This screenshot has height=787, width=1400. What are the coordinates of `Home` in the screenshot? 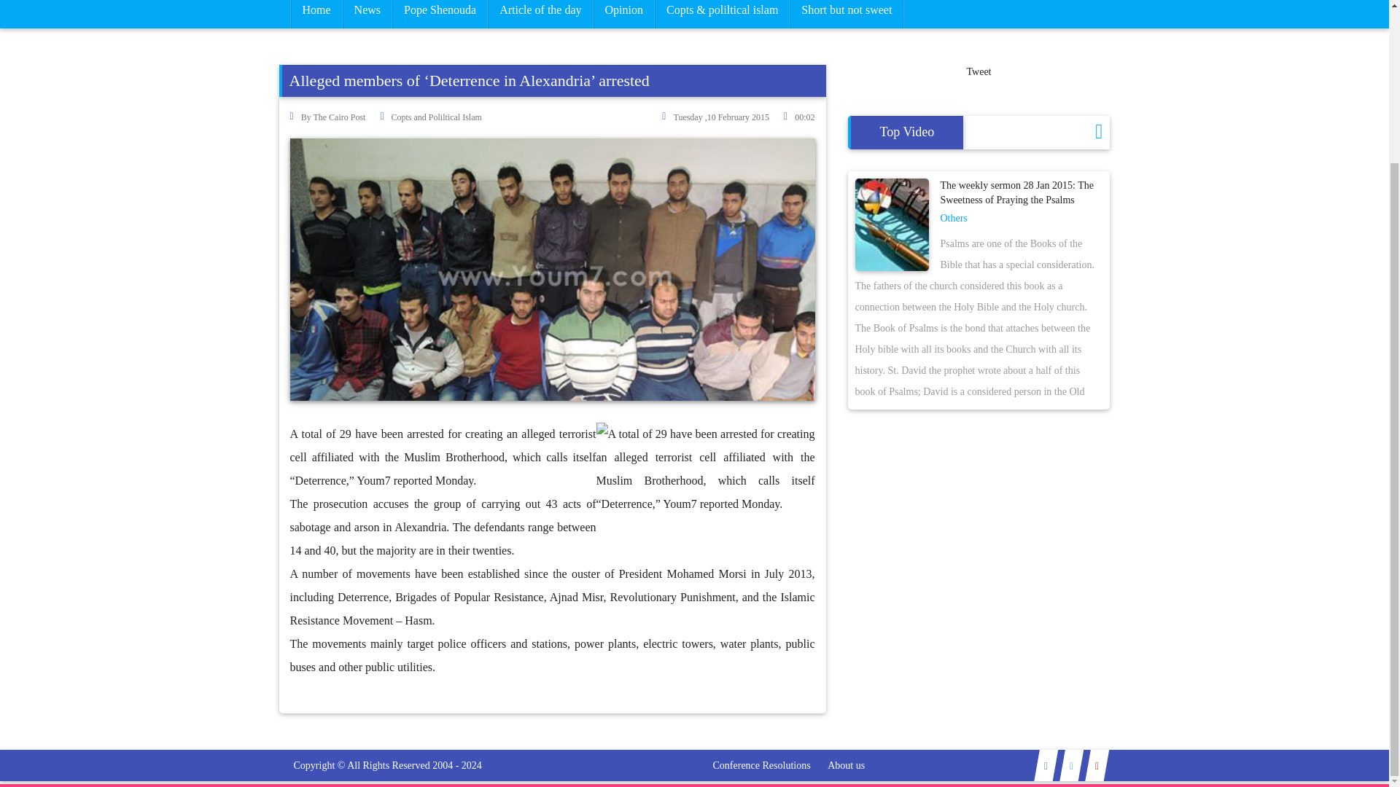 It's located at (315, 14).